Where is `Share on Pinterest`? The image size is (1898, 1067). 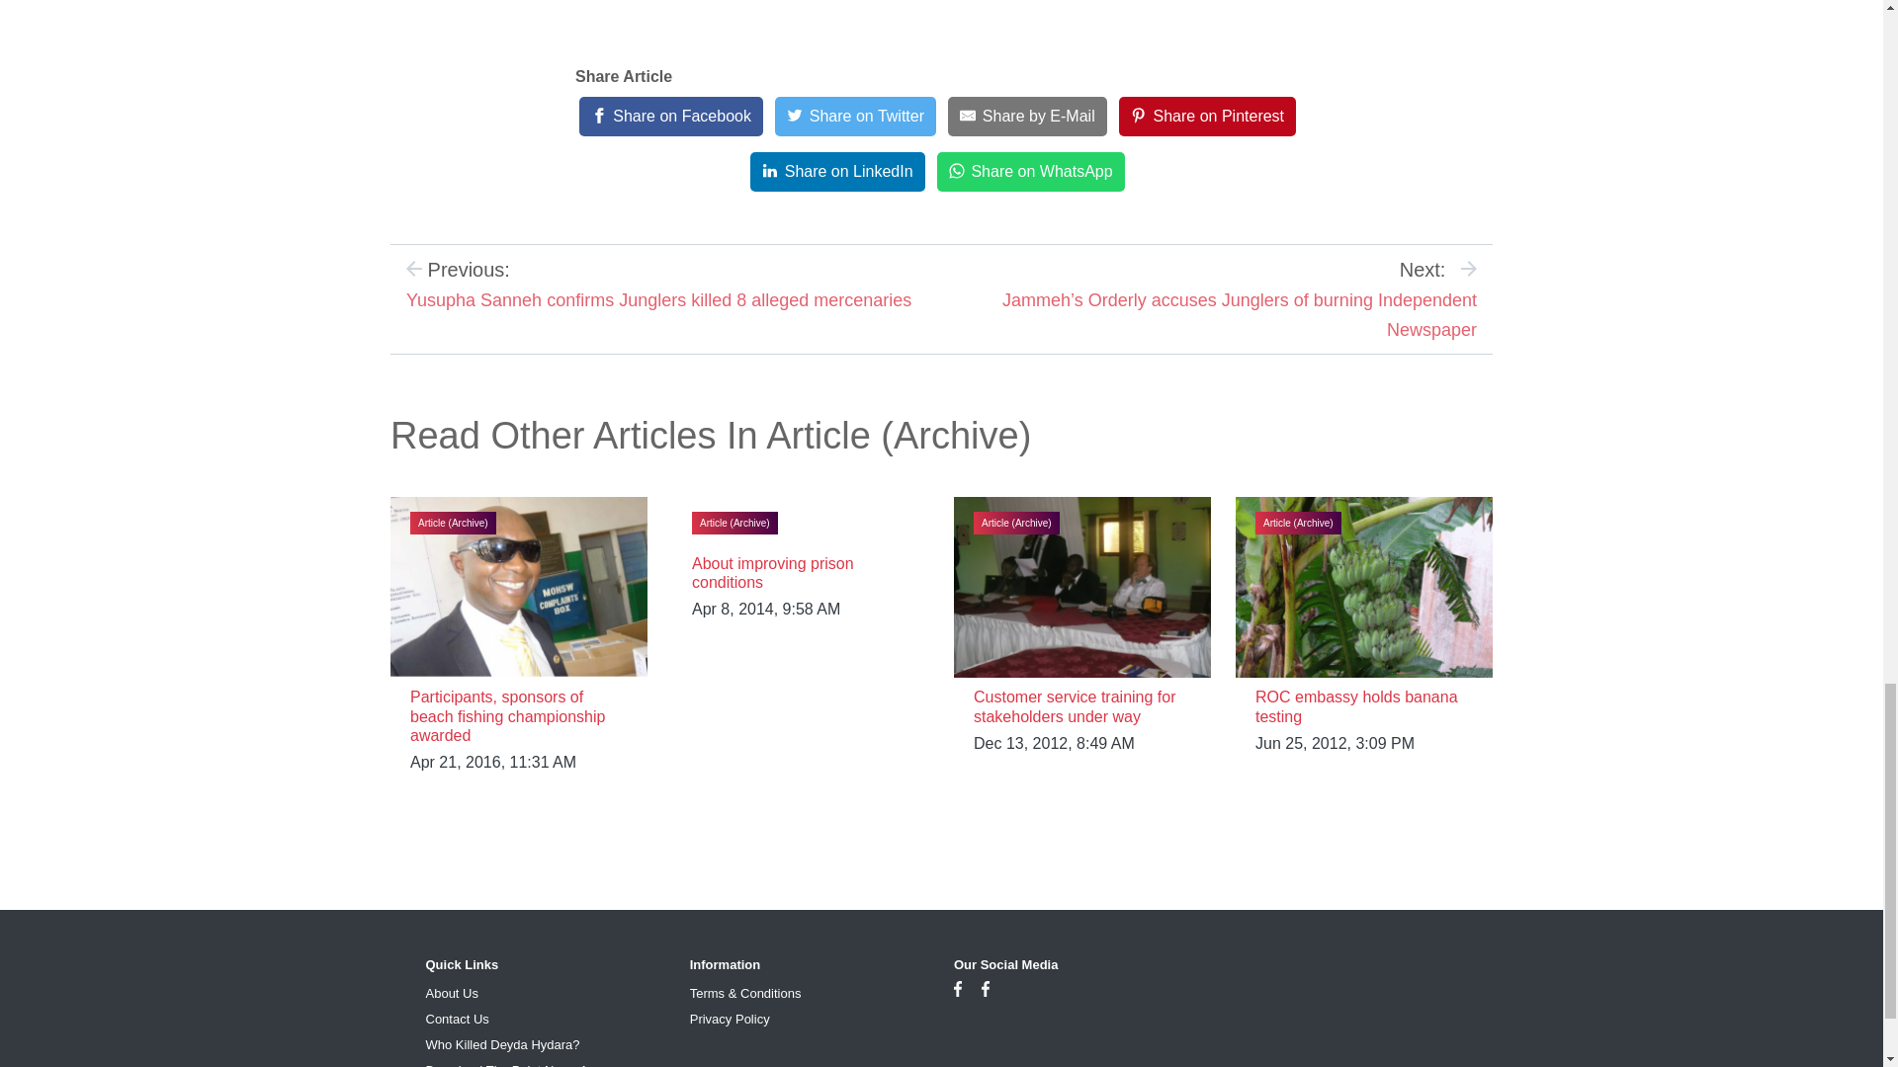 Share on Pinterest is located at coordinates (1208, 117).